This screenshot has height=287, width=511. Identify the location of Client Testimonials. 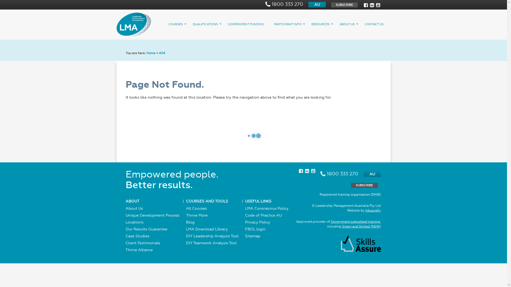
(143, 243).